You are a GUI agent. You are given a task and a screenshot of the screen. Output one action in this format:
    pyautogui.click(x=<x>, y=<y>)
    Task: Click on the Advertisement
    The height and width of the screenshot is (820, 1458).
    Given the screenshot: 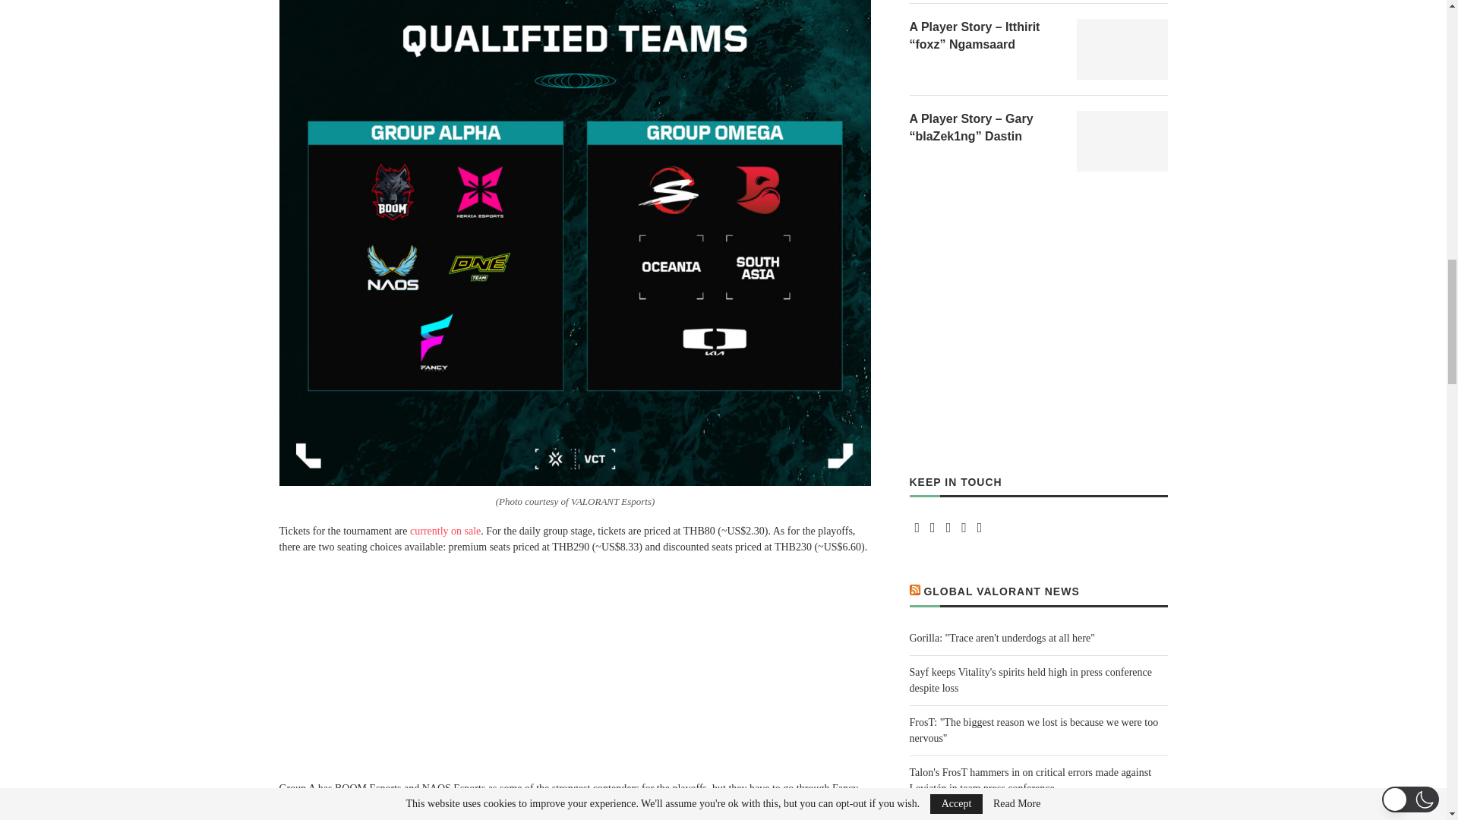 What is the action you would take?
    pyautogui.click(x=576, y=674)
    